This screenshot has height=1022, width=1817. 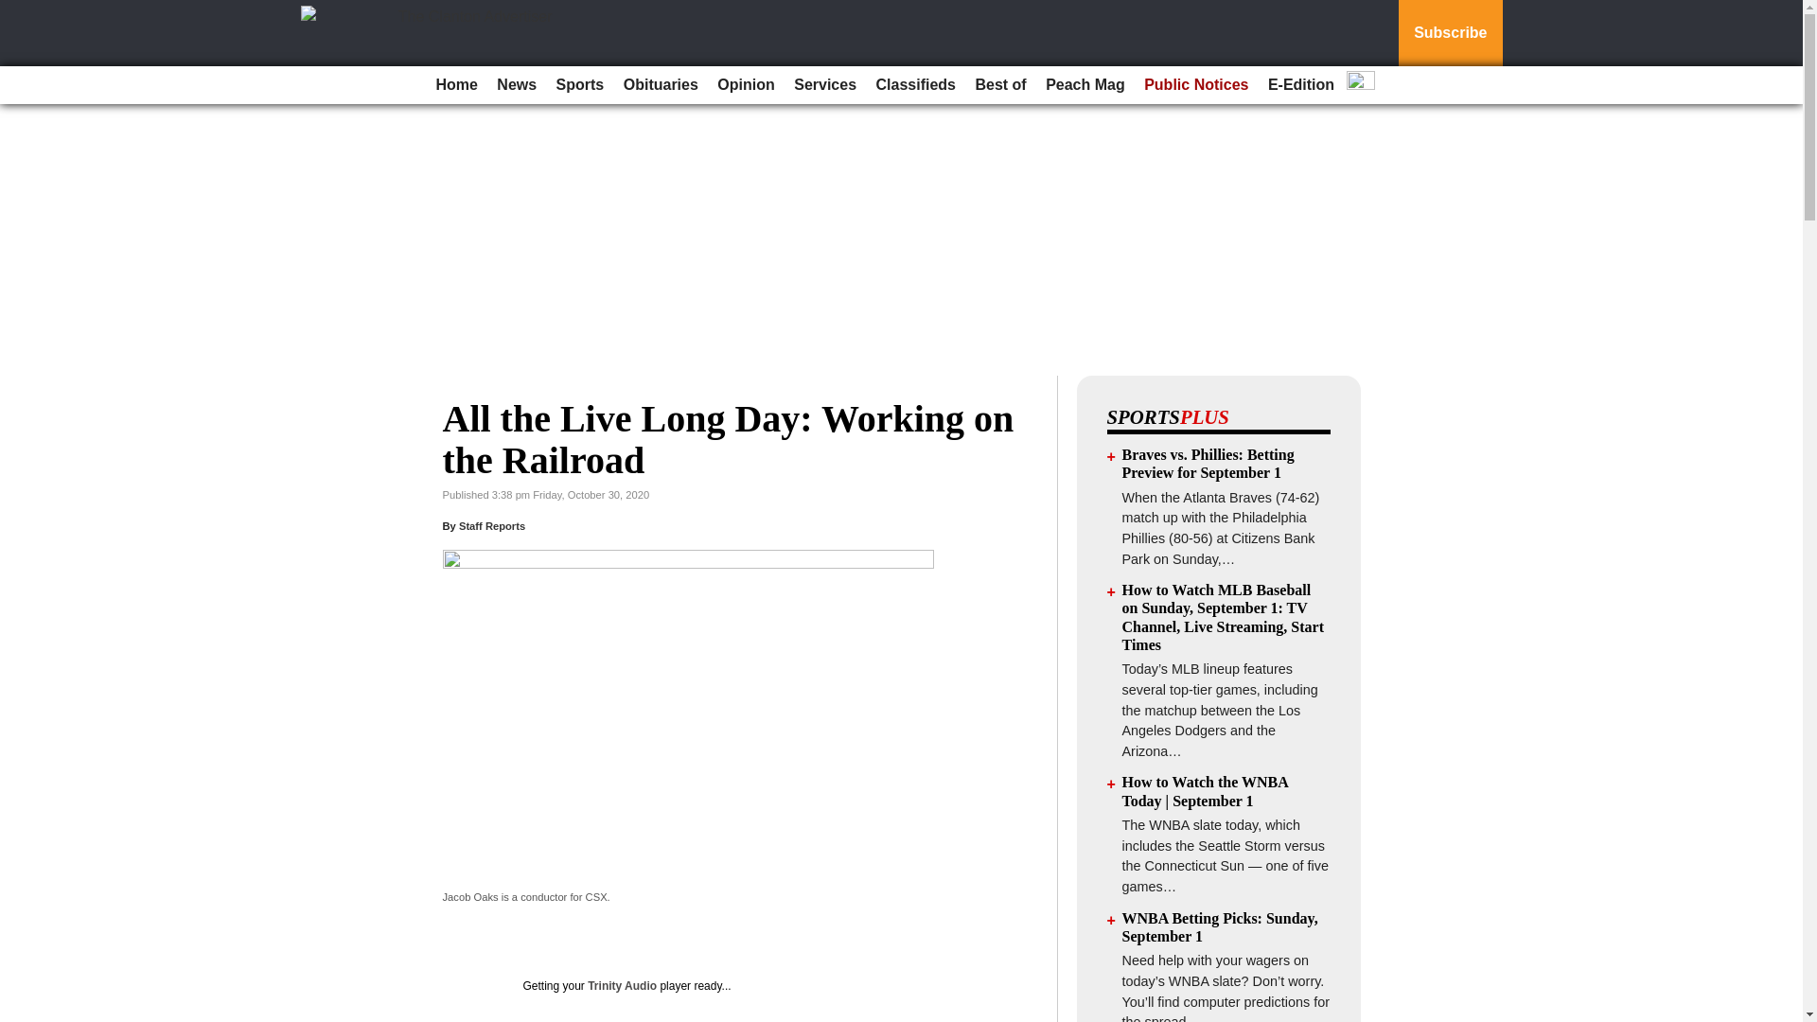 What do you see at coordinates (1221, 927) in the screenshot?
I see `WNBA Betting Picks: Sunday, September 1` at bounding box center [1221, 927].